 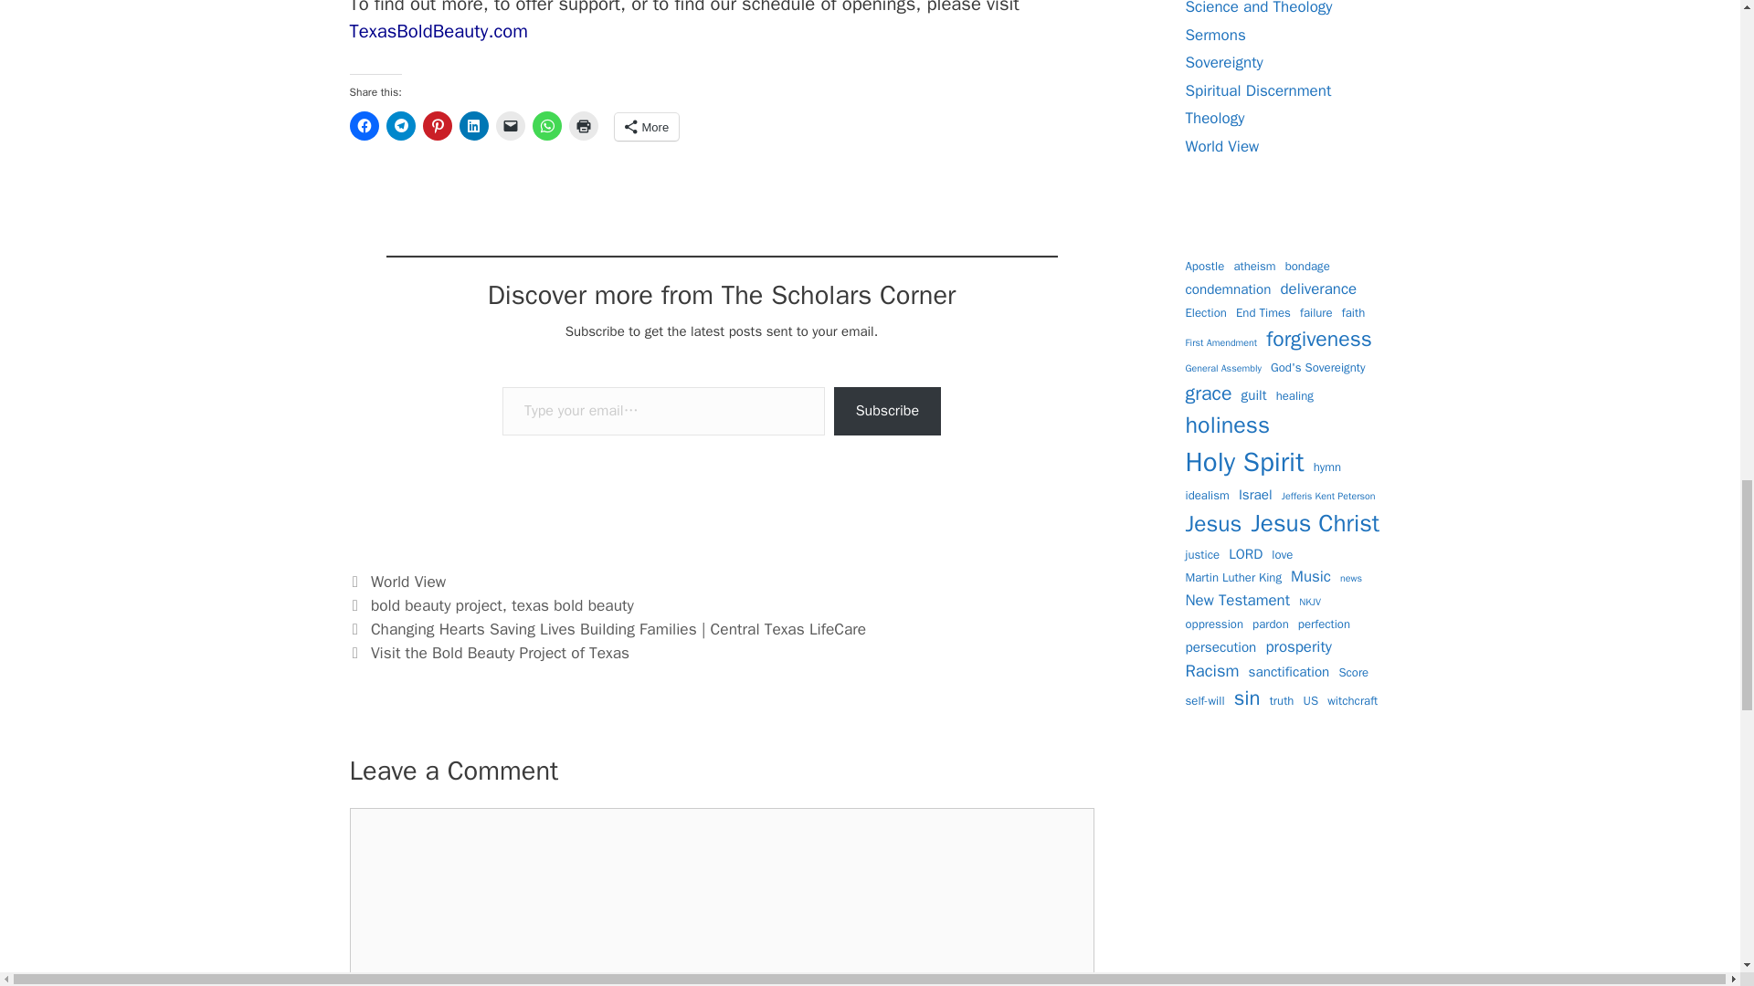 What do you see at coordinates (510, 126) in the screenshot?
I see `Click to email a link to a friend` at bounding box center [510, 126].